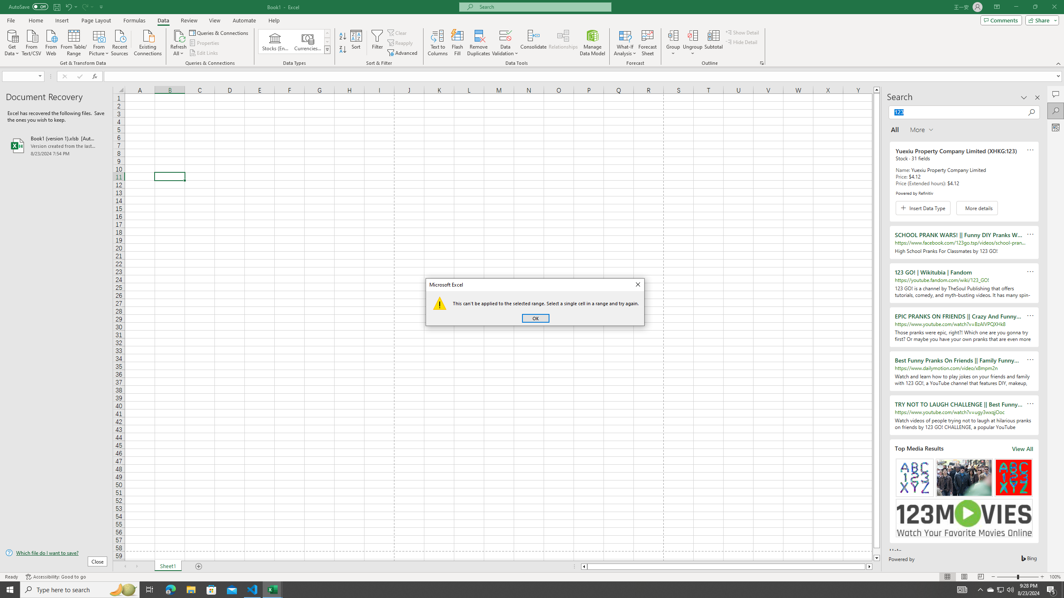  I want to click on From Table/Range, so click(74, 42).